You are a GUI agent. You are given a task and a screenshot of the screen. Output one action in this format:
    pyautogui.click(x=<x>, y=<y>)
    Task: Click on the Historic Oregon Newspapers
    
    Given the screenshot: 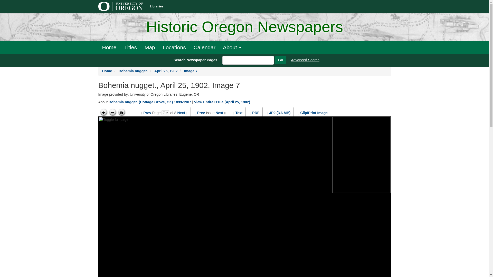 What is the action you would take?
    pyautogui.click(x=244, y=27)
    